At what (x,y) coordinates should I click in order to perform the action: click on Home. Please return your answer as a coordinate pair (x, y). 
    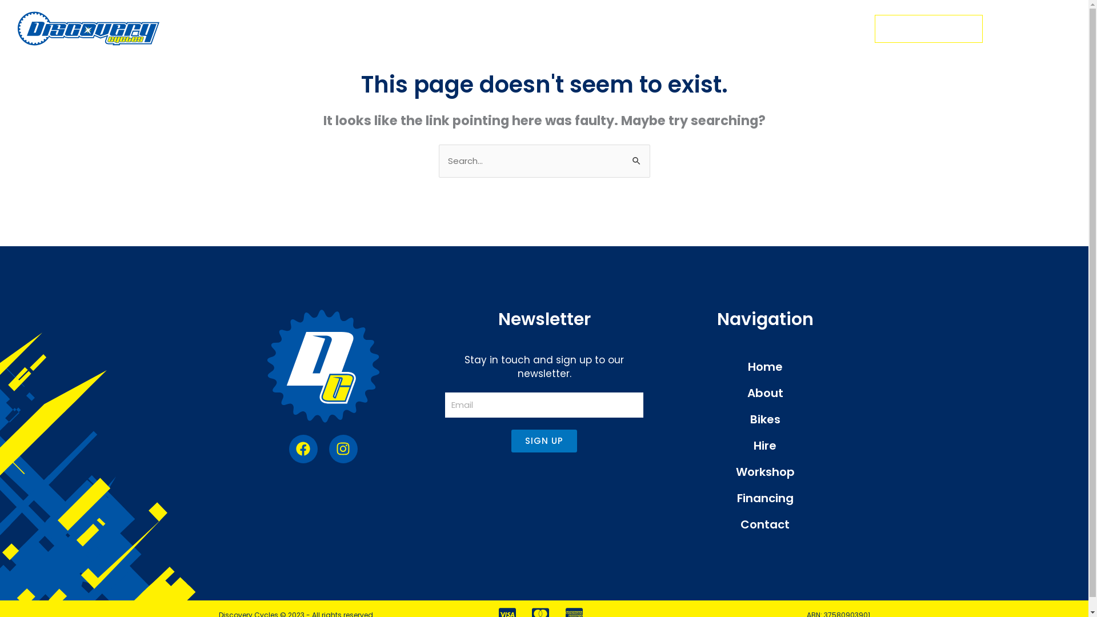
    Looking at the image, I should click on (766, 367).